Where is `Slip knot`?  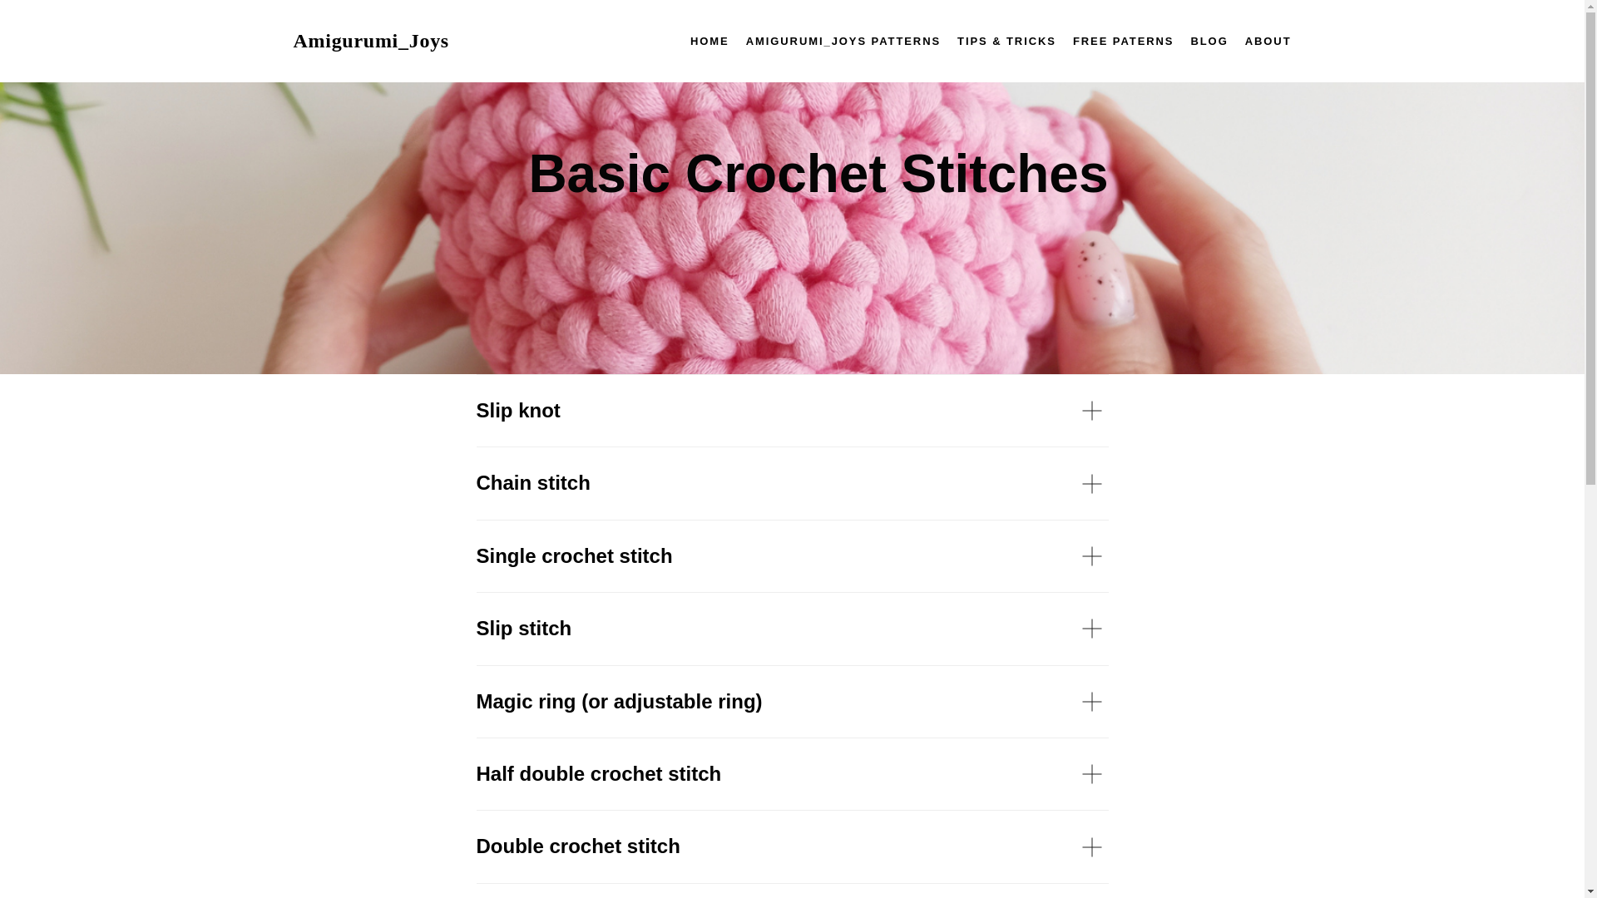 Slip knot is located at coordinates (792, 411).